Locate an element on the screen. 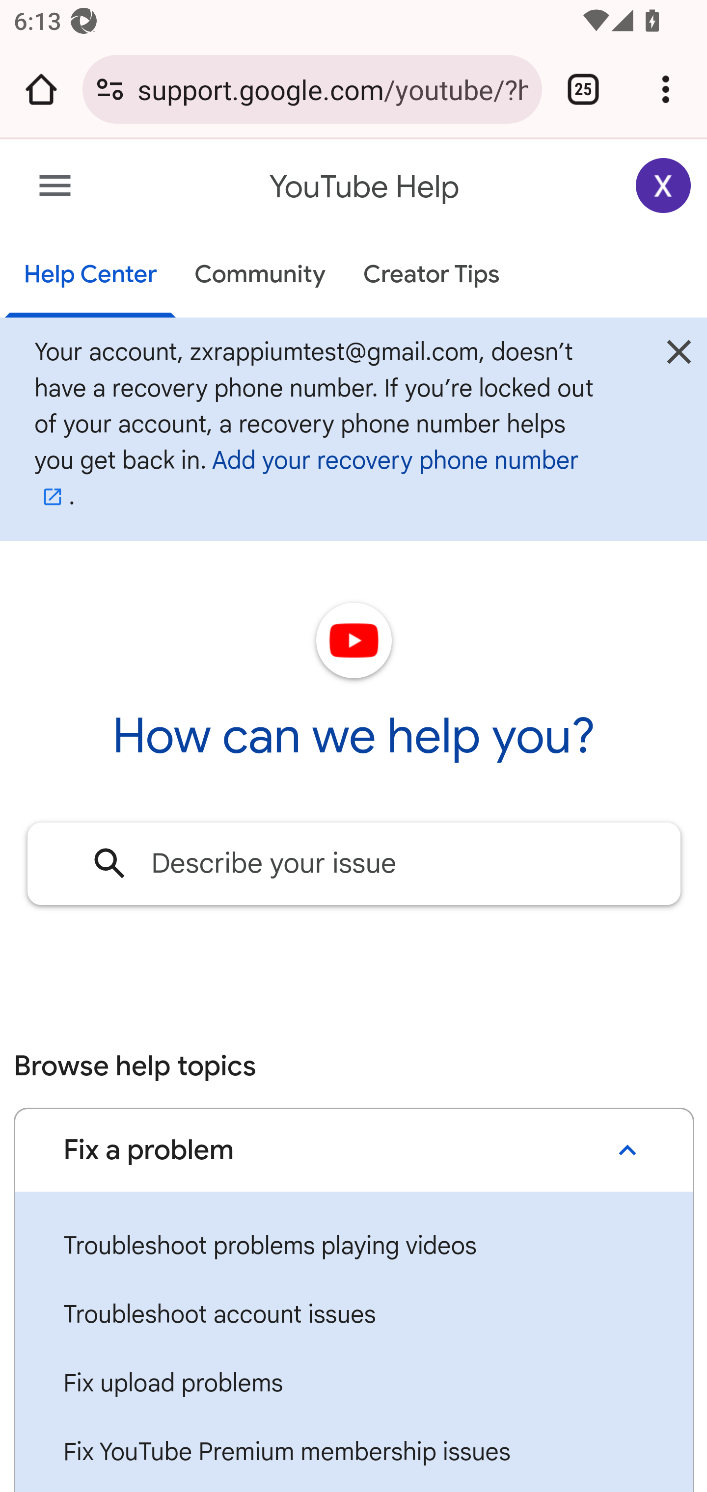 Image resolution: width=707 pixels, height=1492 pixels. Main menu is located at coordinates (55, 186).